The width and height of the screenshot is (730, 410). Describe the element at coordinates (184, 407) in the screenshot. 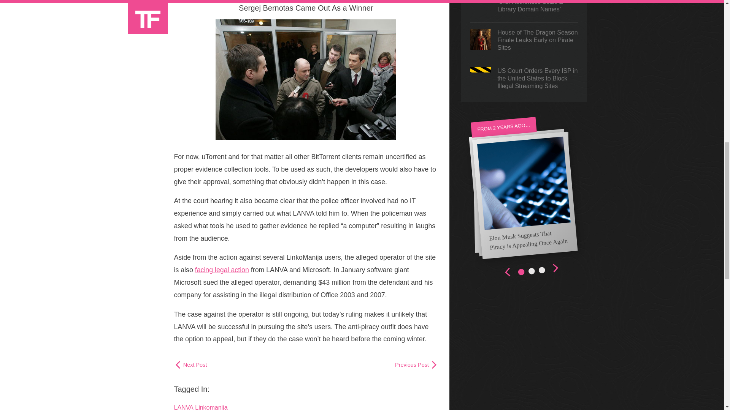

I see `LANVA` at that location.